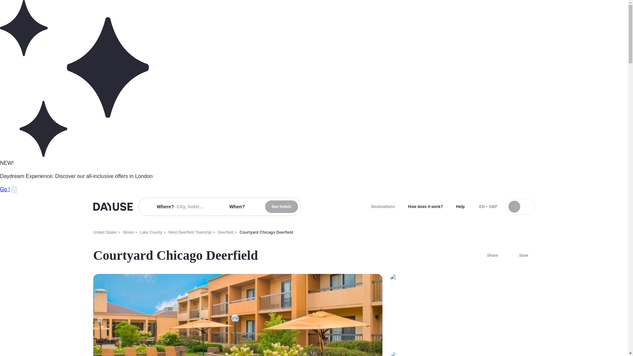  Describe the element at coordinates (113, 206) in the screenshot. I see `Dayuse` at that location.